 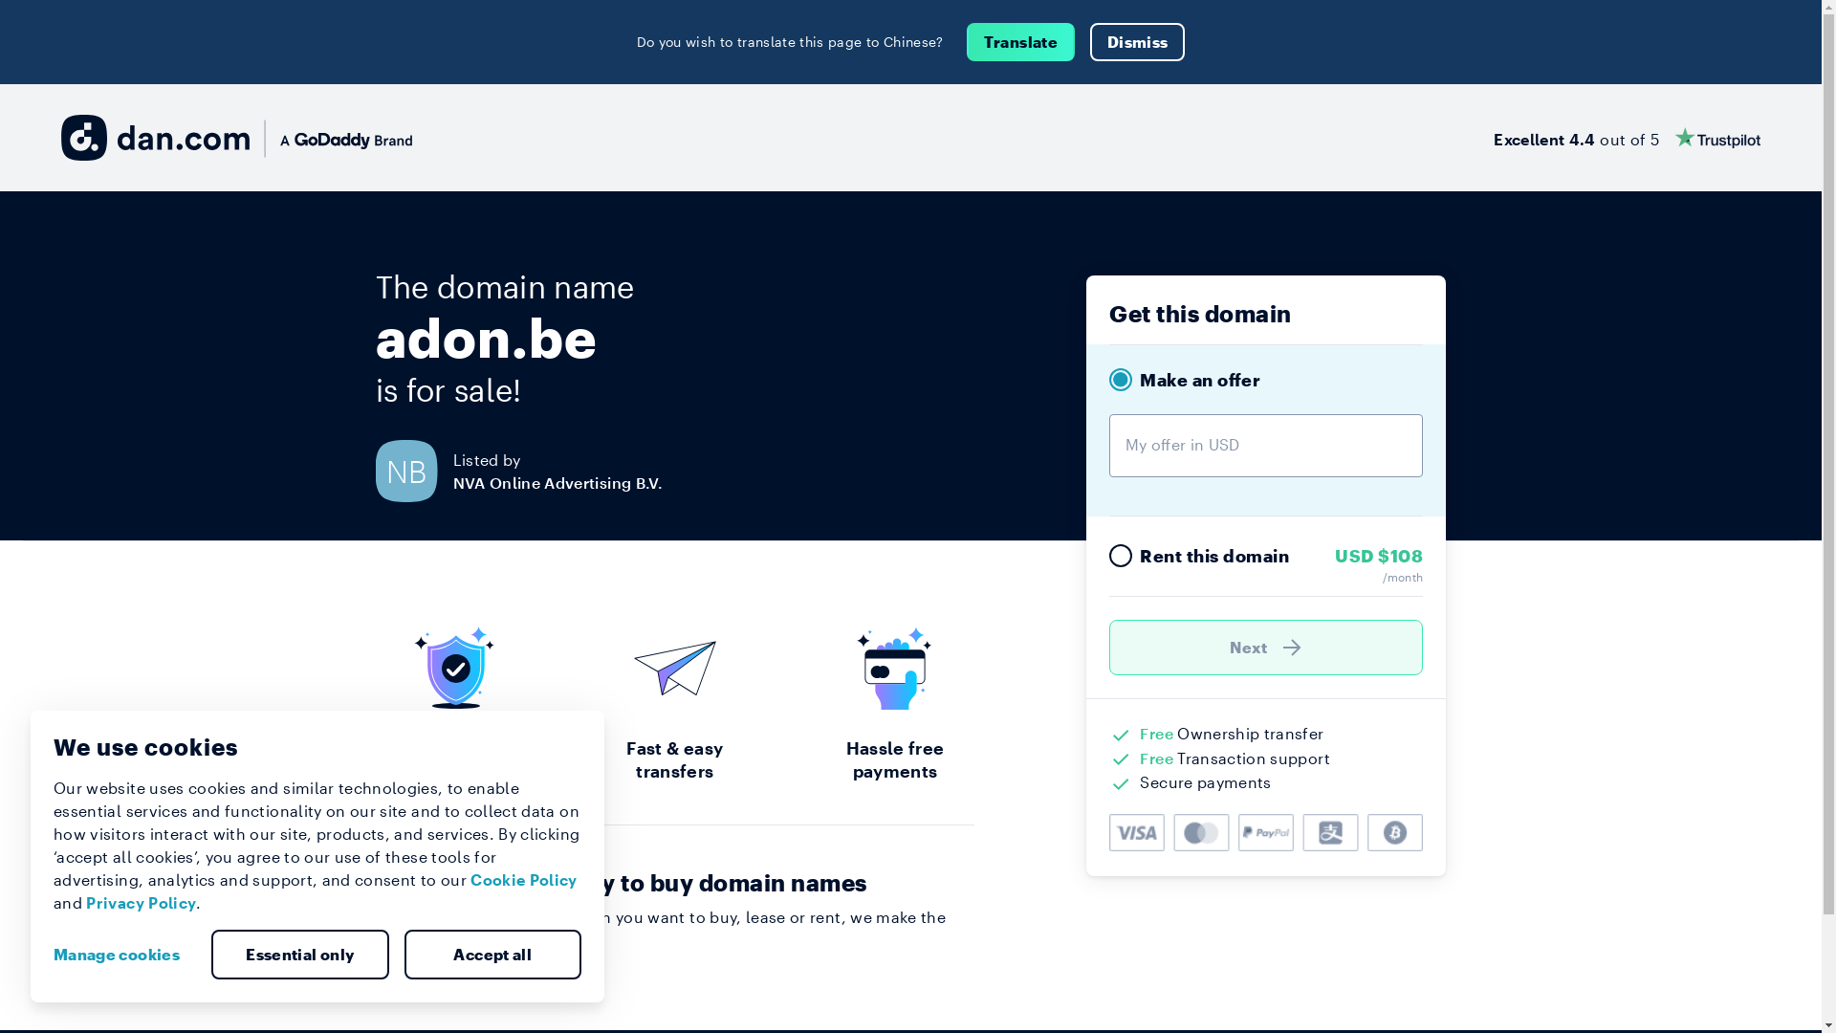 What do you see at coordinates (300, 955) in the screenshot?
I see `Essential only` at bounding box center [300, 955].